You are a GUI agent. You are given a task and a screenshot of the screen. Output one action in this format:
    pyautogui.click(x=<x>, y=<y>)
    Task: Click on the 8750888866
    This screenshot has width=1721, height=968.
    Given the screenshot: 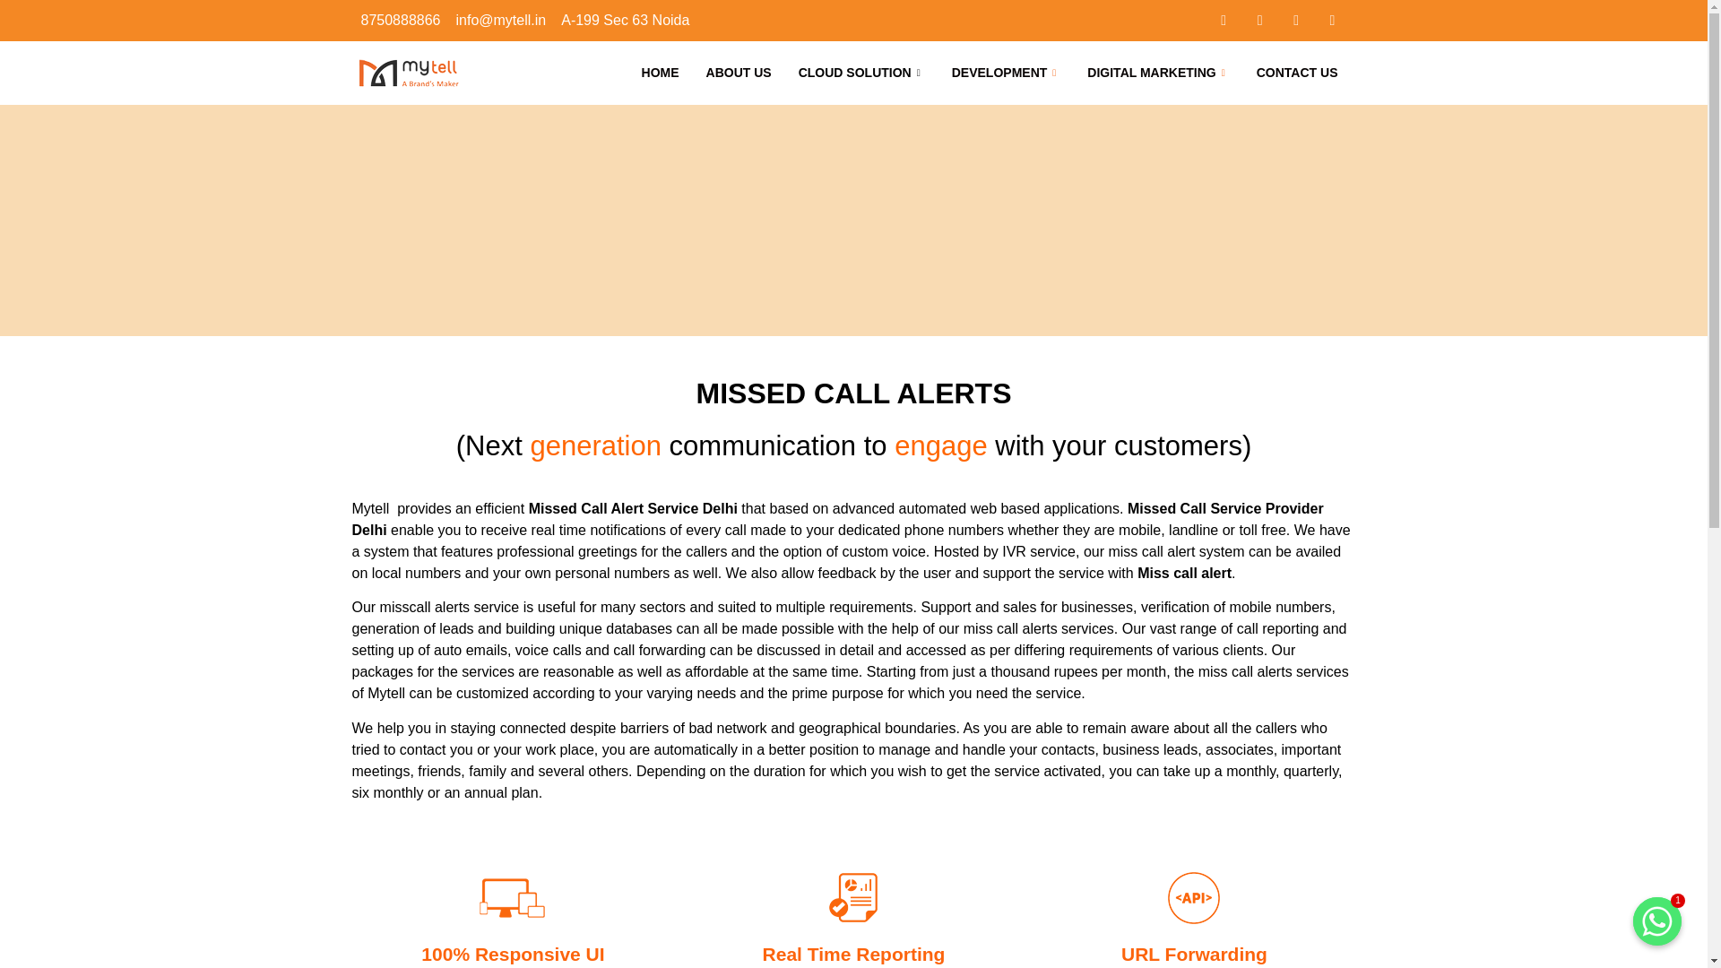 What is the action you would take?
    pyautogui.click(x=398, y=20)
    